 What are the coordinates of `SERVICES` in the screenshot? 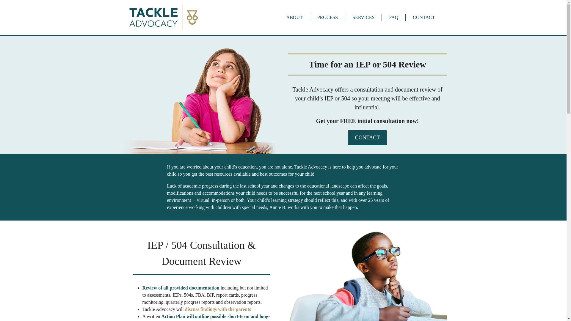 It's located at (363, 17).